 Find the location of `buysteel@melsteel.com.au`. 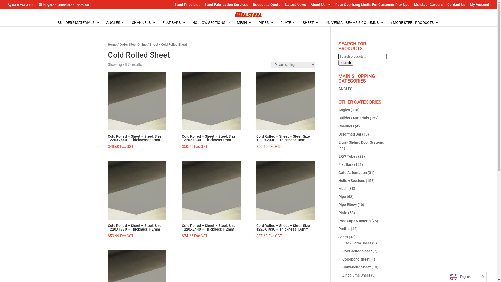

buysteel@melsteel.com.au is located at coordinates (64, 5).